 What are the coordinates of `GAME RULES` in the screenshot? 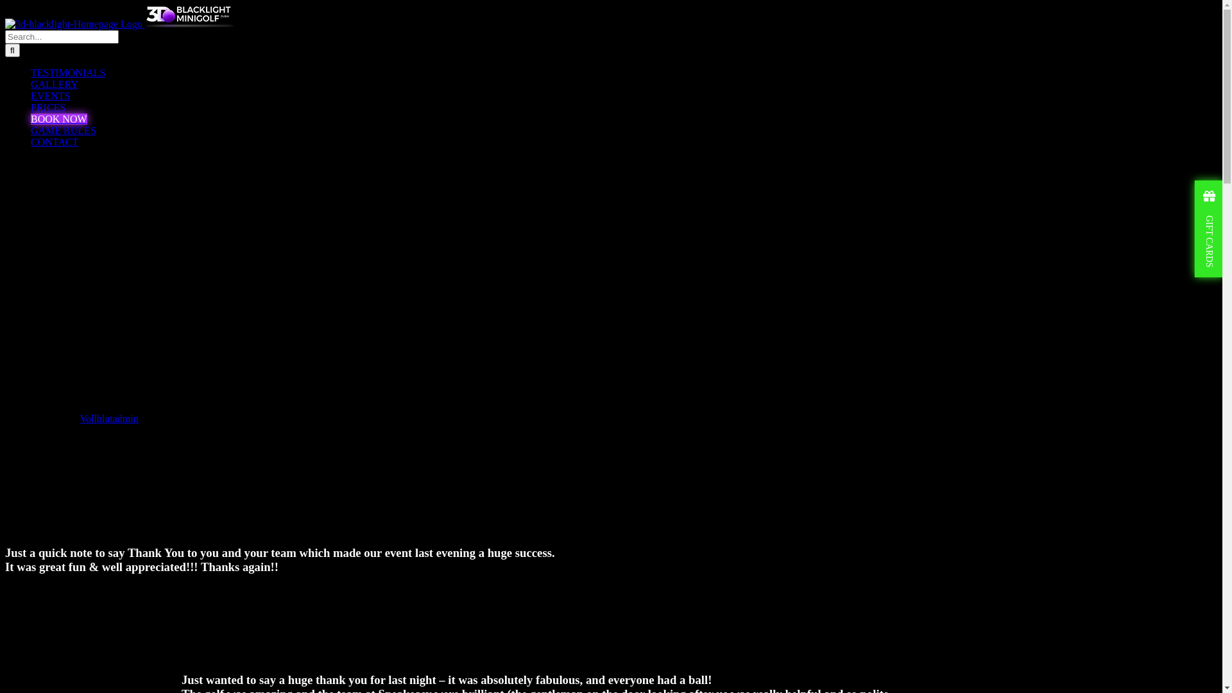 It's located at (64, 131).